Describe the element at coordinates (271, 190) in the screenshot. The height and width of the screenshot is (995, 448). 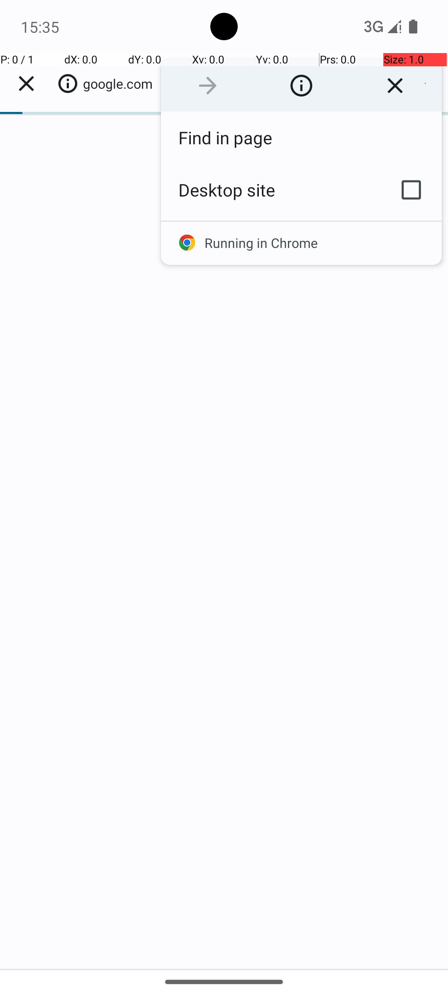
I see `Desktop site` at that location.